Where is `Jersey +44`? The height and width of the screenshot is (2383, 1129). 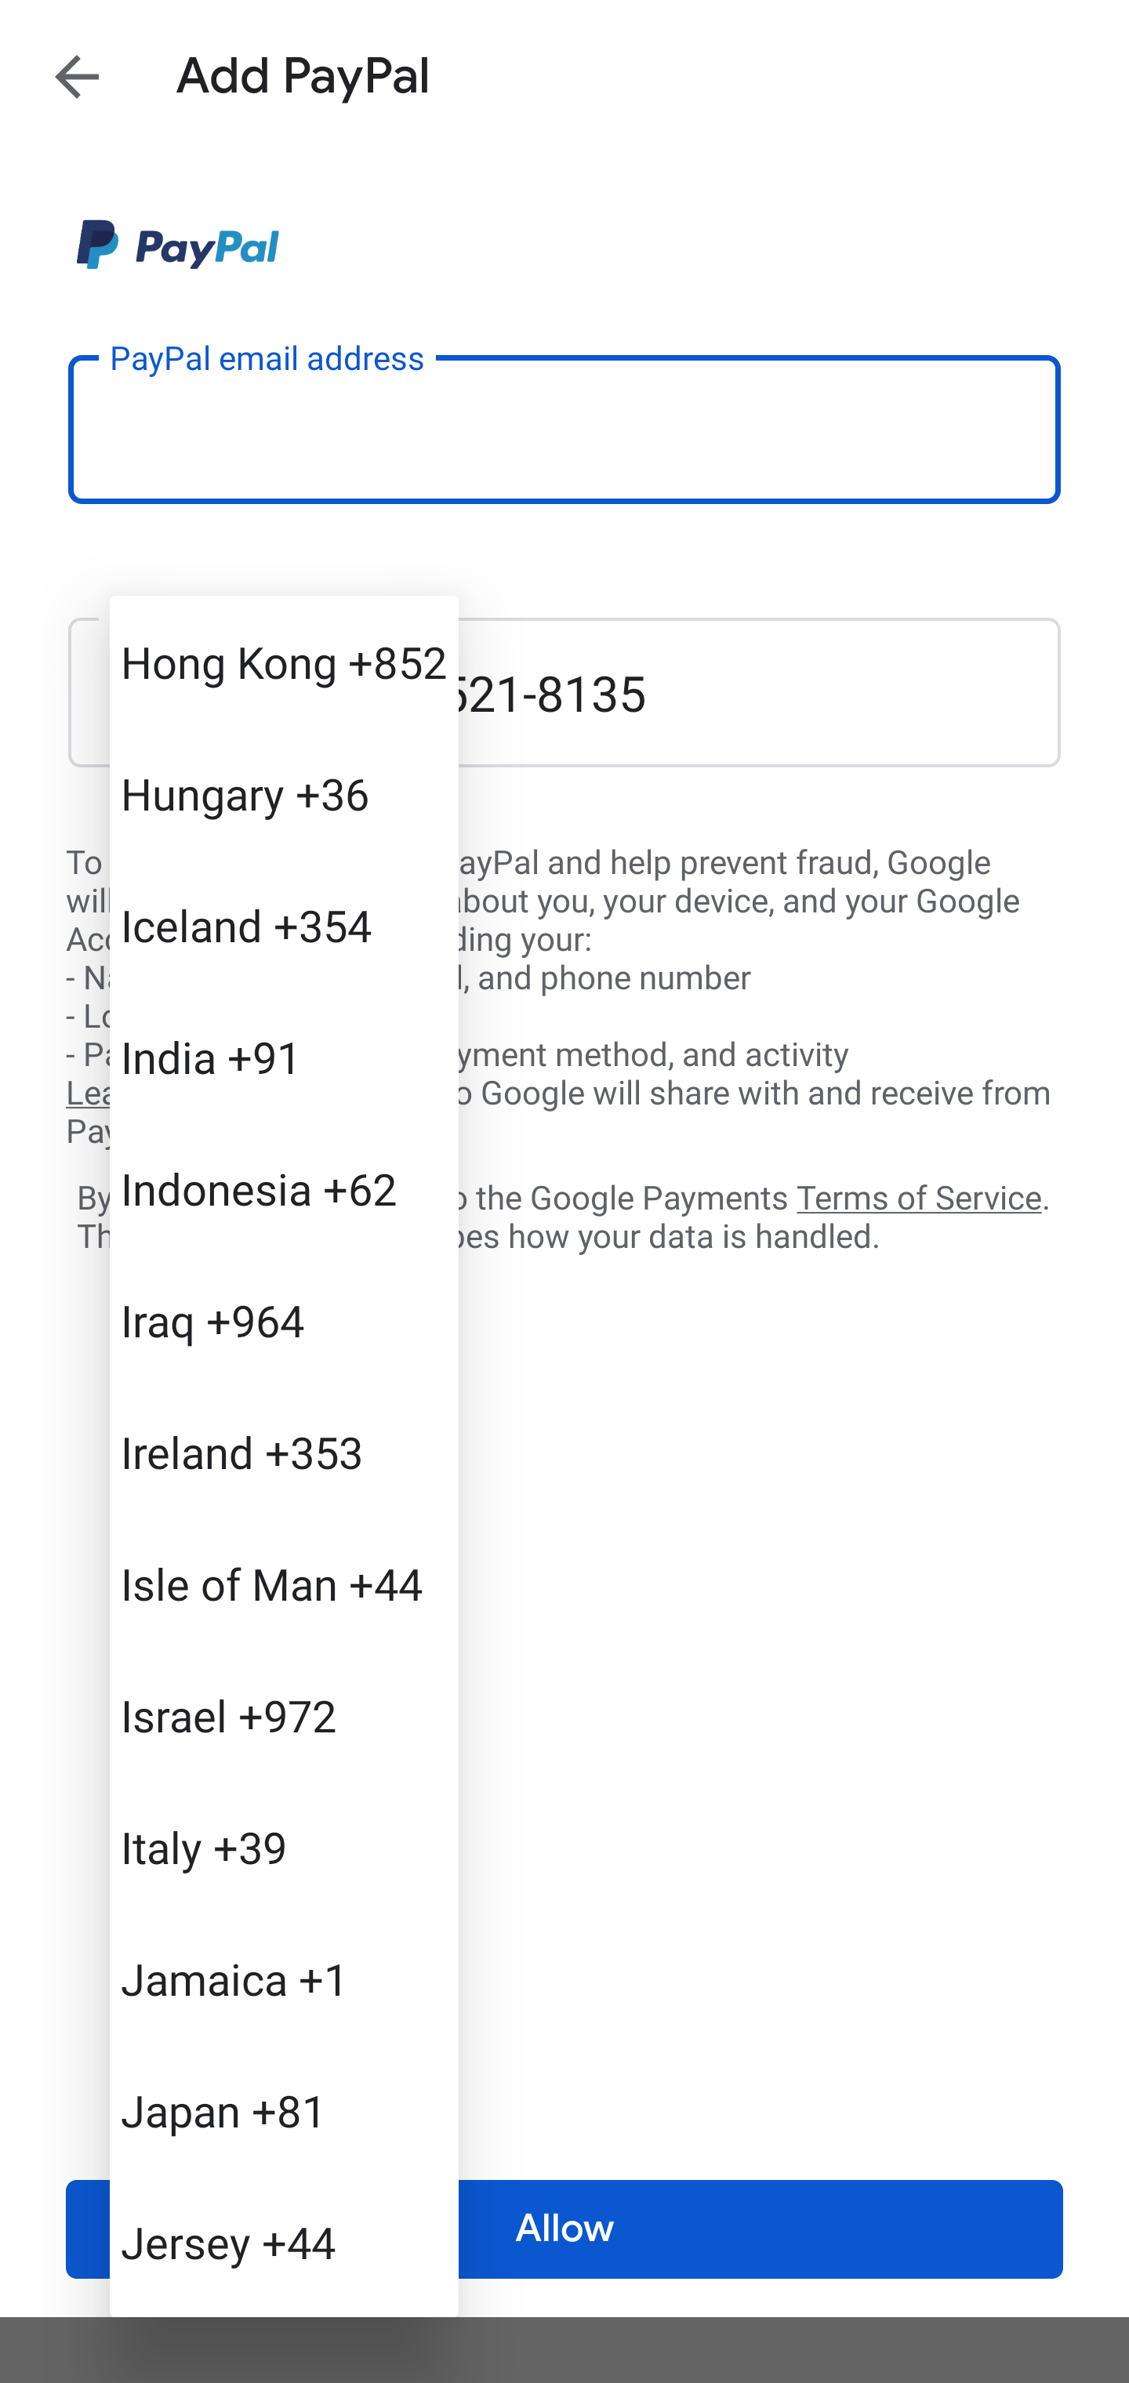 Jersey +44 is located at coordinates (284, 2240).